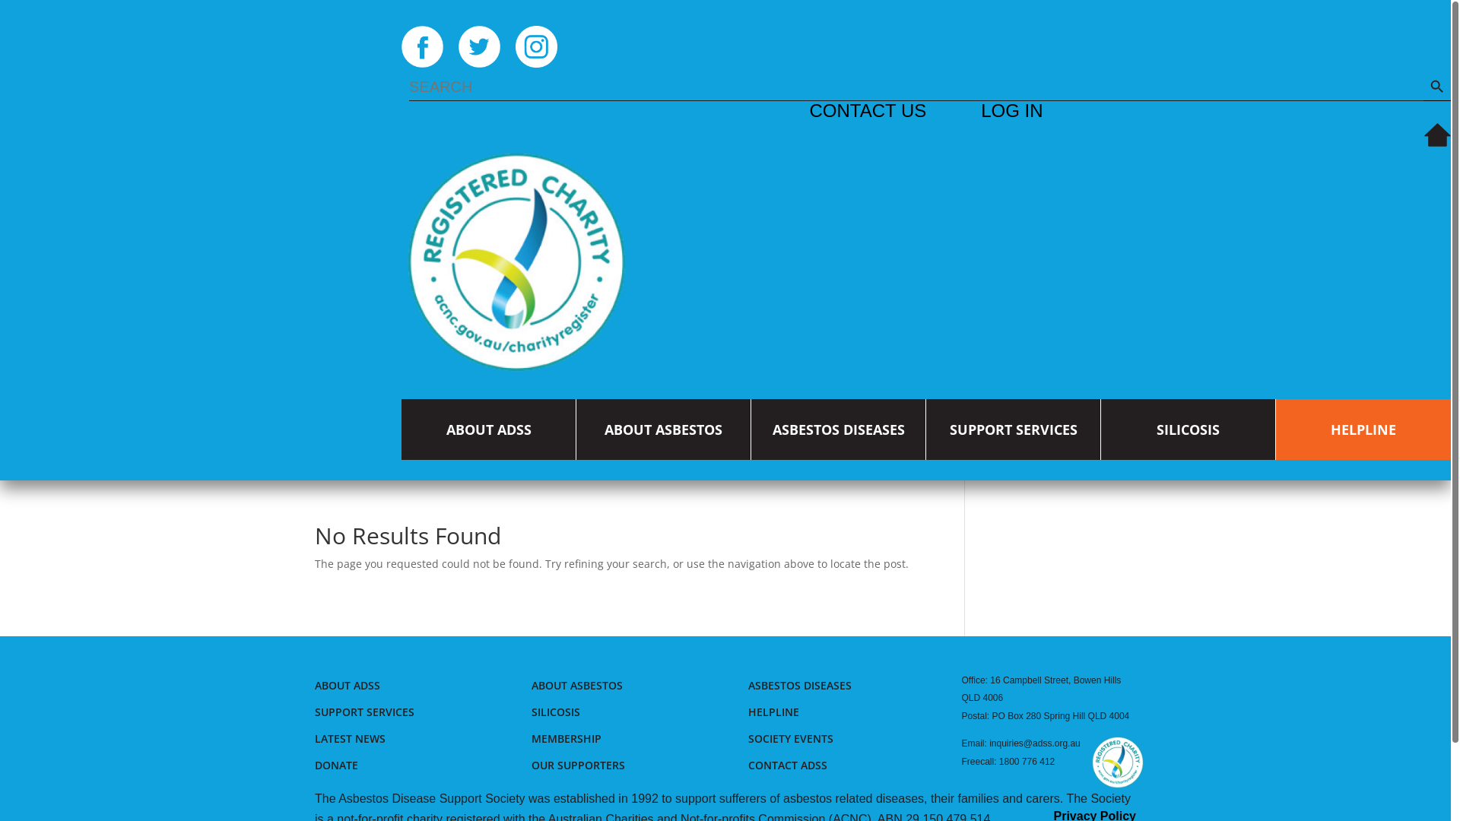  What do you see at coordinates (336, 765) in the screenshot?
I see `DONATE` at bounding box center [336, 765].